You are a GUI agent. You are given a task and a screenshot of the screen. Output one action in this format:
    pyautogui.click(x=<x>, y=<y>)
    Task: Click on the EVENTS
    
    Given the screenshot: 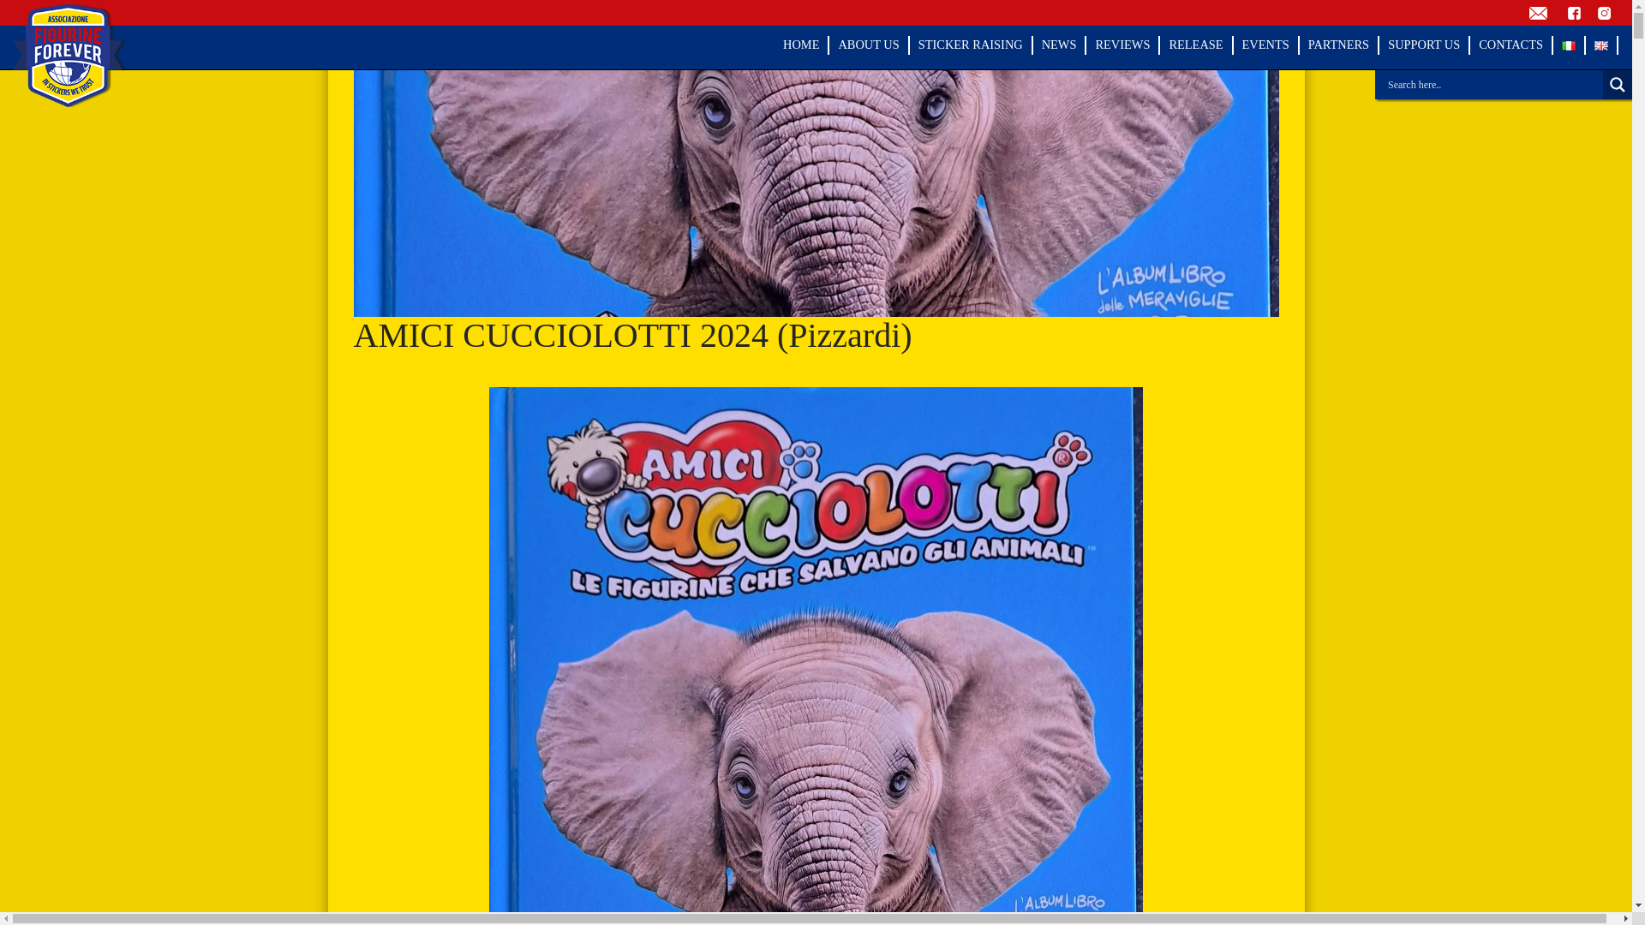 What is the action you would take?
    pyautogui.click(x=1265, y=45)
    